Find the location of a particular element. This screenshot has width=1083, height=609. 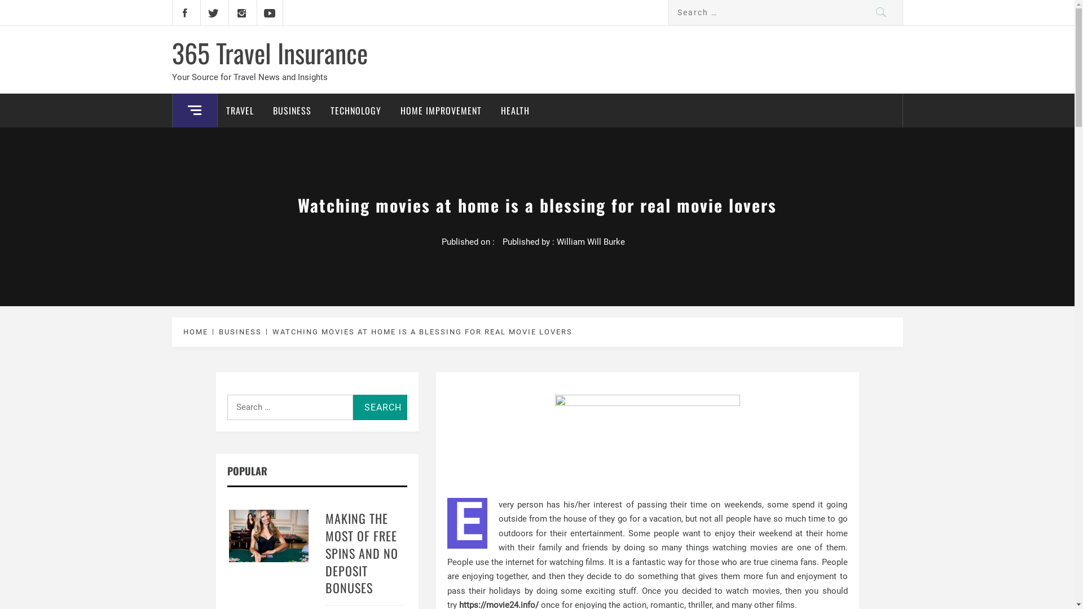

HOME is located at coordinates (197, 332).